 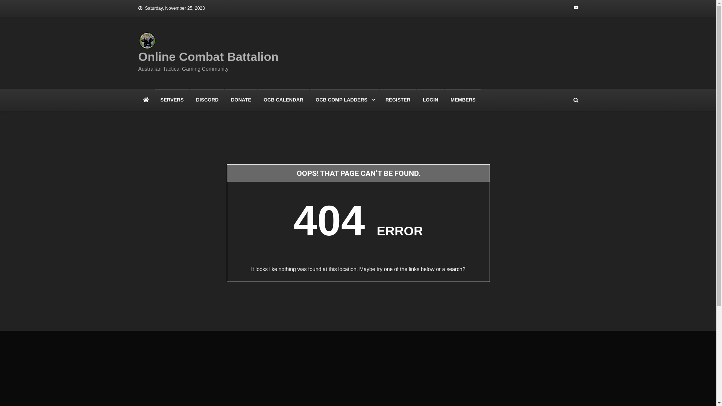 I want to click on REGISTER, so click(x=398, y=100).